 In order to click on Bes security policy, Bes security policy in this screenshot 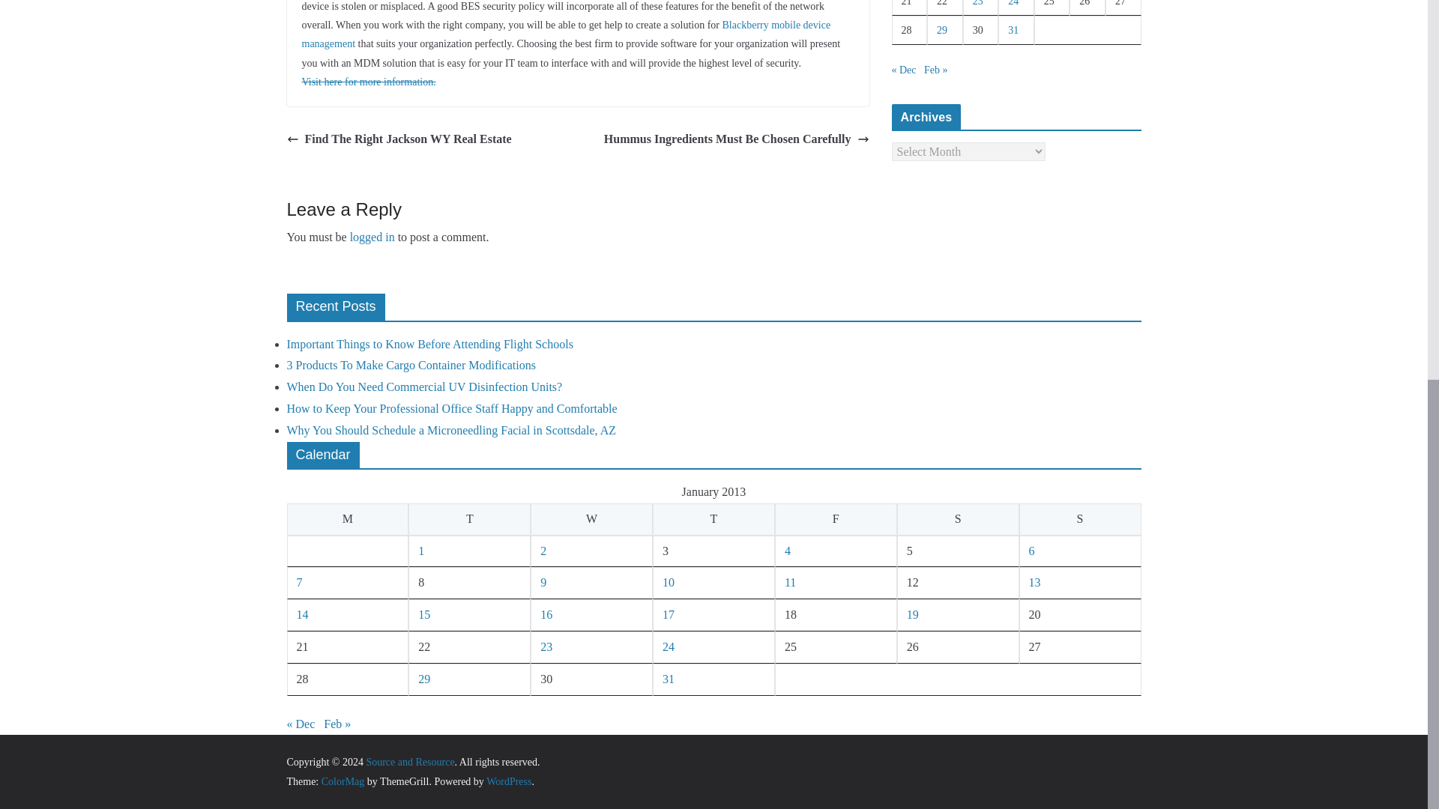, I will do `click(368, 81)`.